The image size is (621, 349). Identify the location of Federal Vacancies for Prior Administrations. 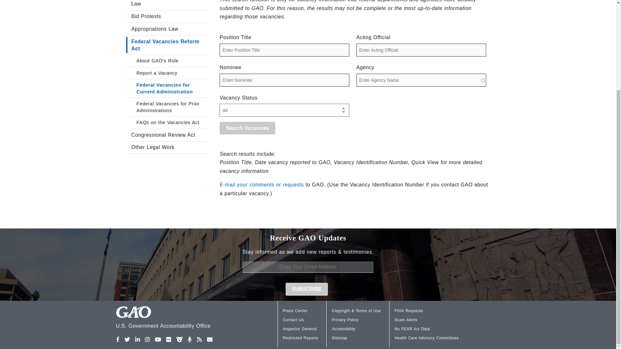
(168, 107).